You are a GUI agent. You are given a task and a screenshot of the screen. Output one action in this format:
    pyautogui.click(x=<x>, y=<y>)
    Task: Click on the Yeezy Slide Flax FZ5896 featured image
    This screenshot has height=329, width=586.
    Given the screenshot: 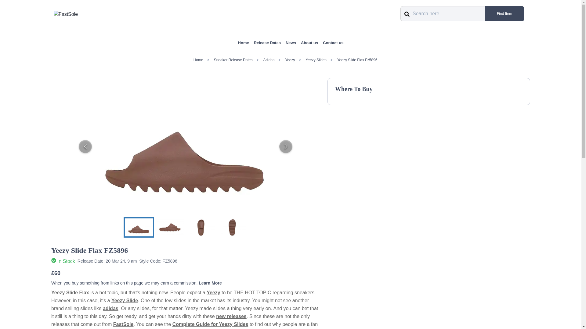 What is the action you would take?
    pyautogui.click(x=139, y=227)
    